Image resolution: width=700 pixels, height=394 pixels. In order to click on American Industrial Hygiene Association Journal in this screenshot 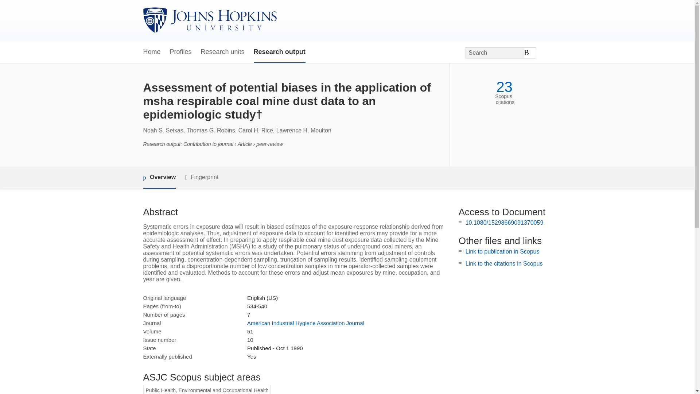, I will do `click(306, 323)`.